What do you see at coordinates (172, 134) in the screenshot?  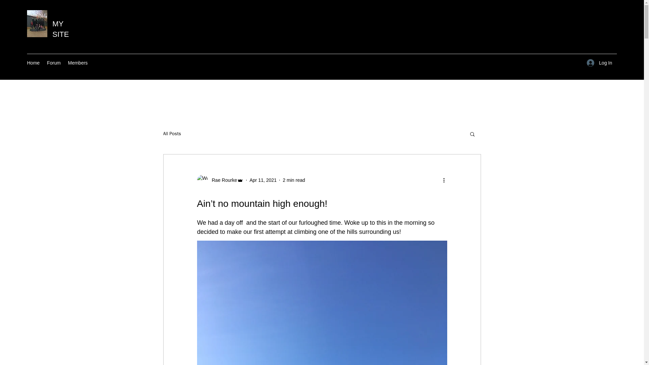 I see `All Posts` at bounding box center [172, 134].